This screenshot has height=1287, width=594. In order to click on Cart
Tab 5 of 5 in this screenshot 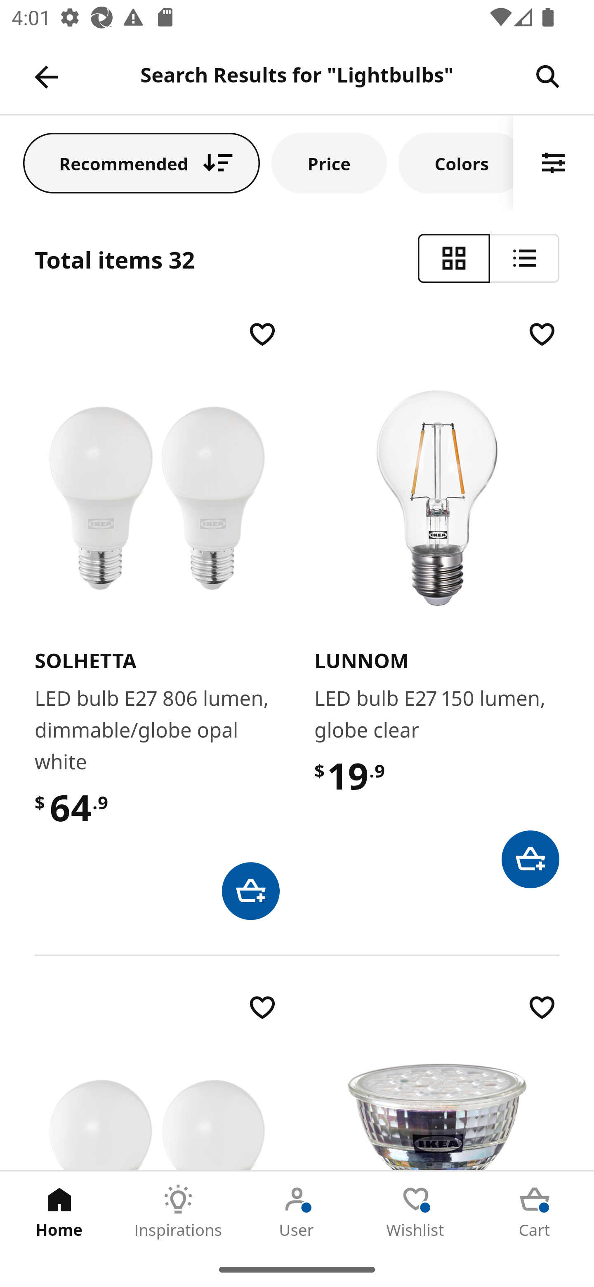, I will do `click(535, 1212)`.